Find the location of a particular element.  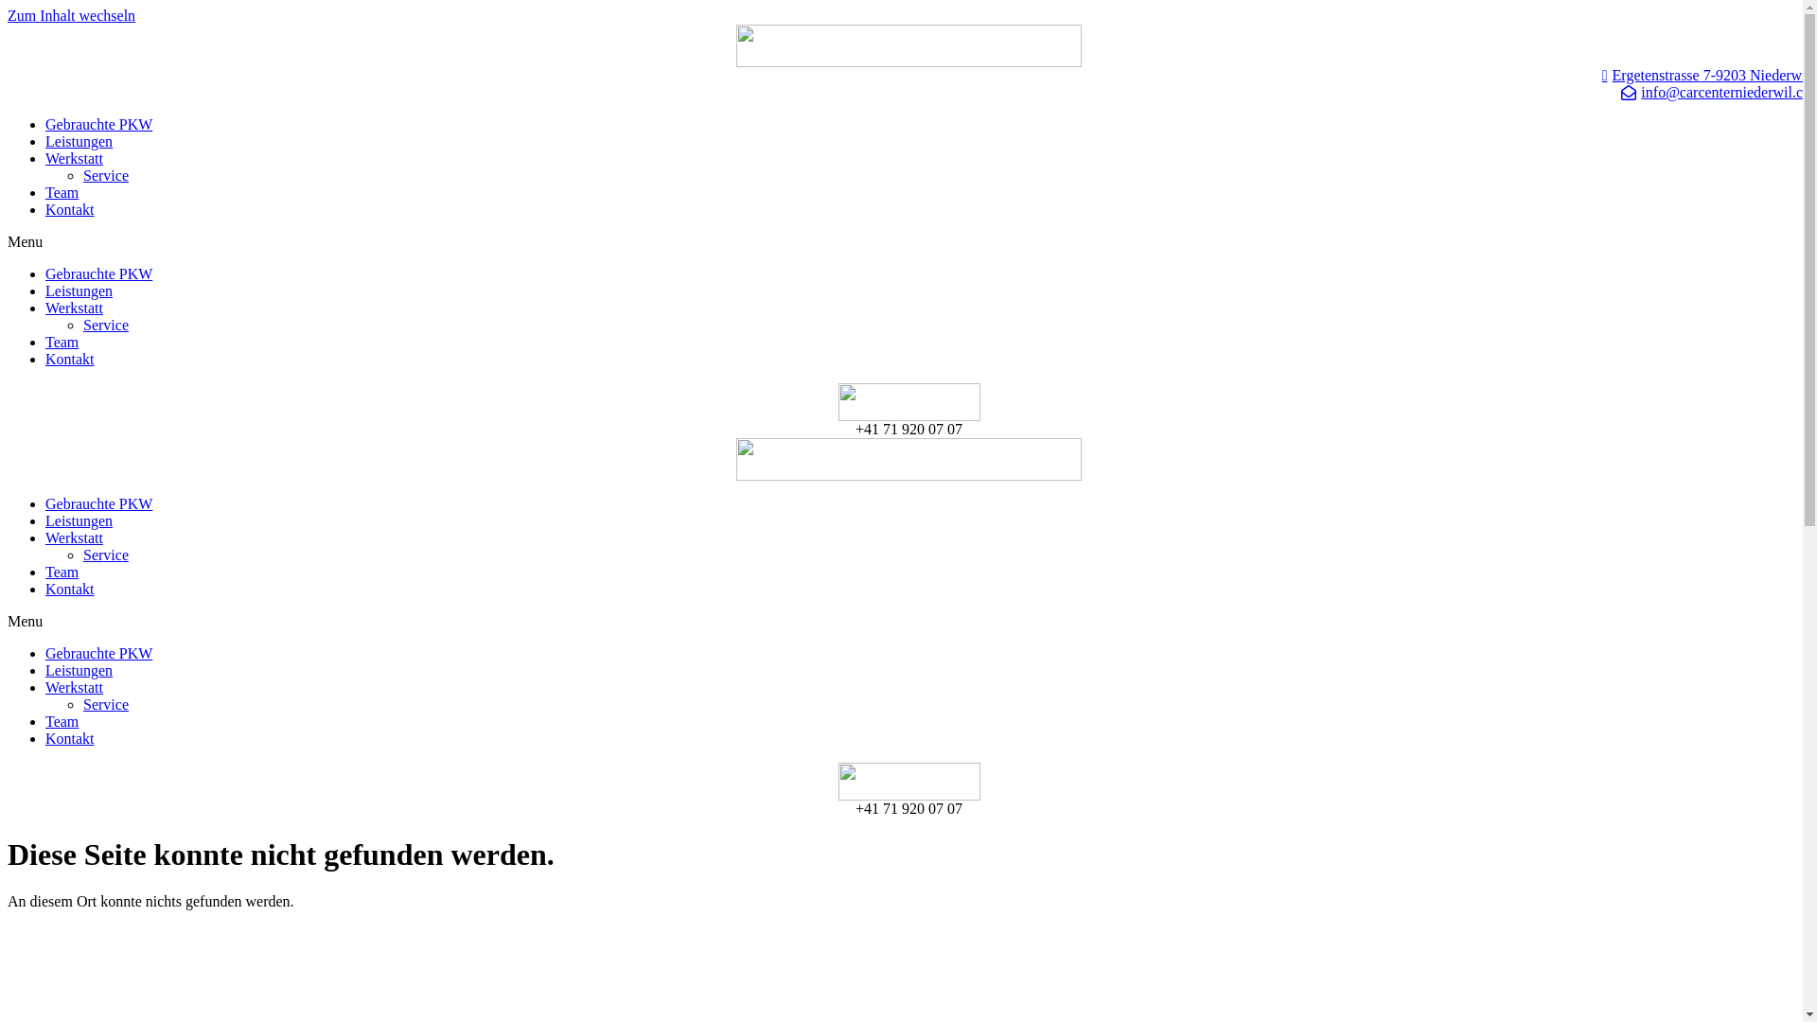

Kontakt is located at coordinates (70, 589).